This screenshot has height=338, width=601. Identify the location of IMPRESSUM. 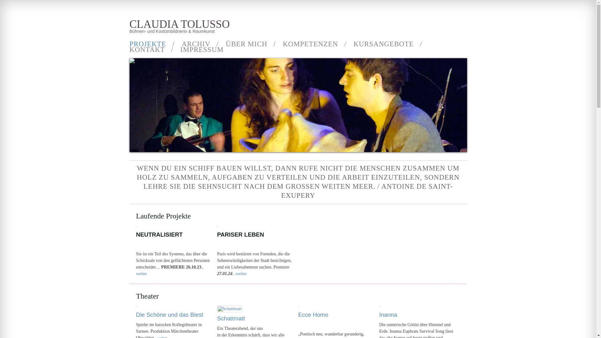
(202, 50).